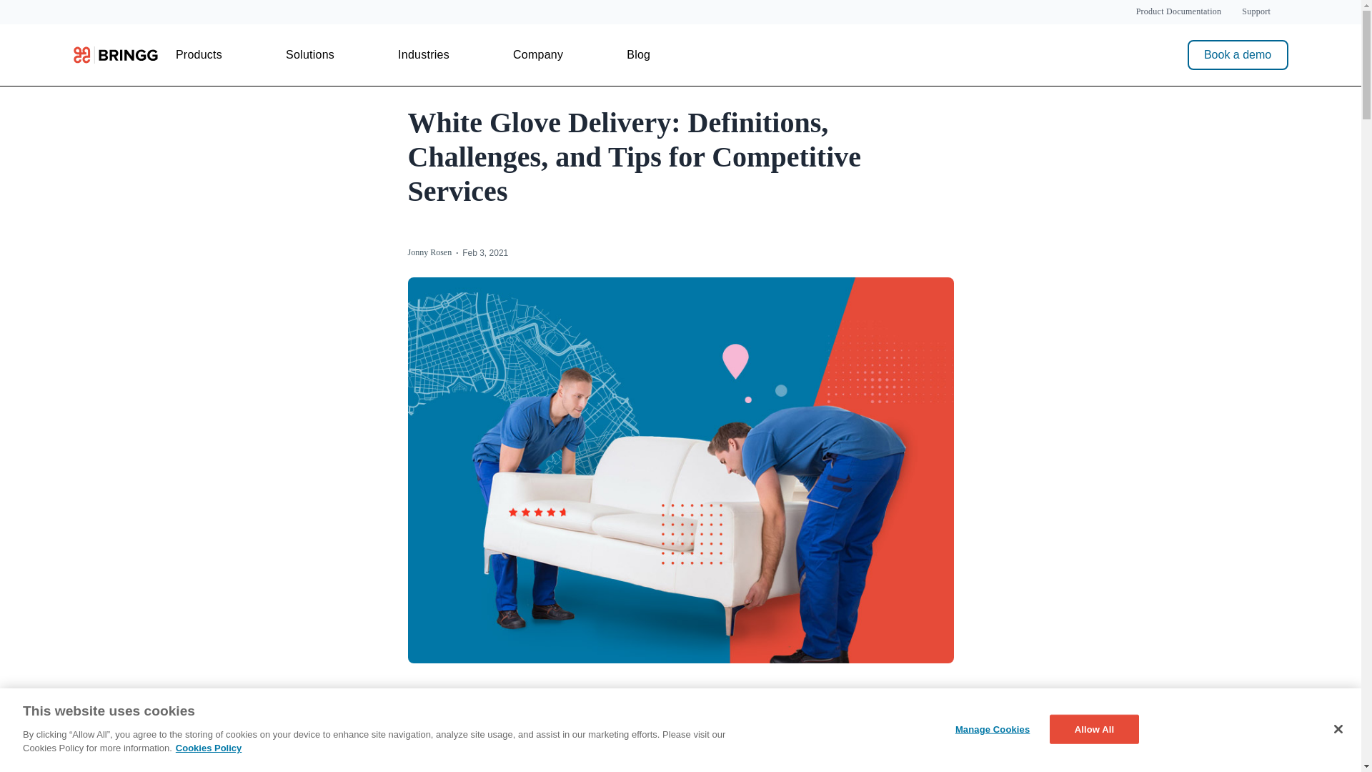 The image size is (1372, 772). Describe the element at coordinates (537, 55) in the screenshot. I see `Company` at that location.